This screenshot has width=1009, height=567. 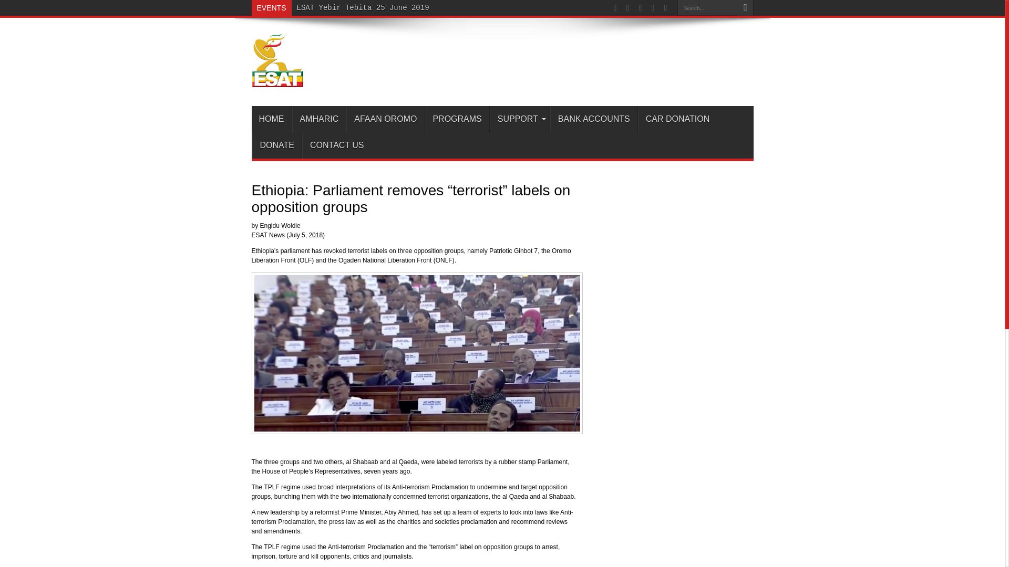 I want to click on AFAAN OROMO, so click(x=385, y=119).